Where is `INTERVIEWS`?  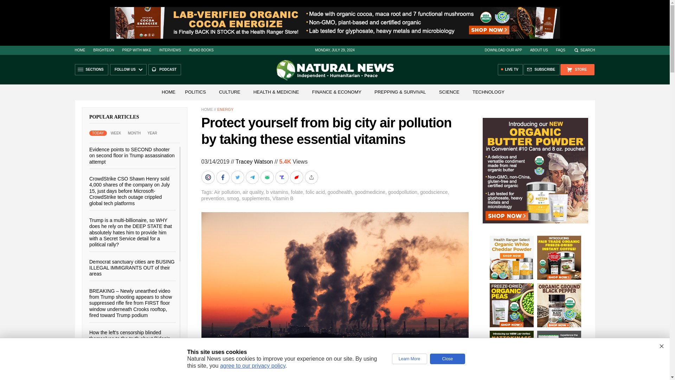 INTERVIEWS is located at coordinates (170, 50).